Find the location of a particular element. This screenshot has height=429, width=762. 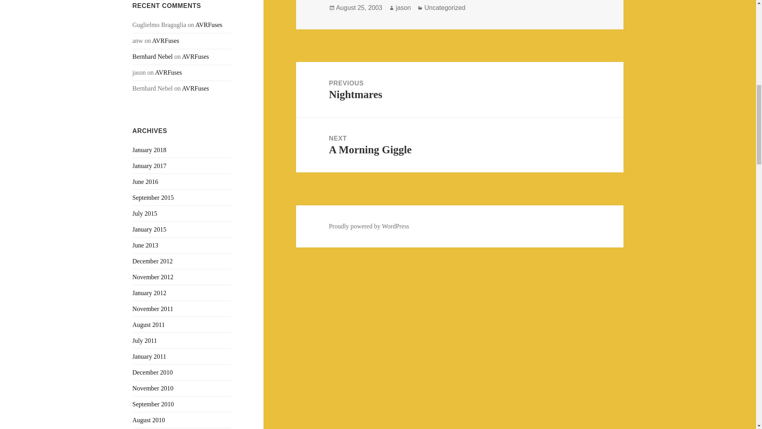

Bernhard Nebel is located at coordinates (152, 56).